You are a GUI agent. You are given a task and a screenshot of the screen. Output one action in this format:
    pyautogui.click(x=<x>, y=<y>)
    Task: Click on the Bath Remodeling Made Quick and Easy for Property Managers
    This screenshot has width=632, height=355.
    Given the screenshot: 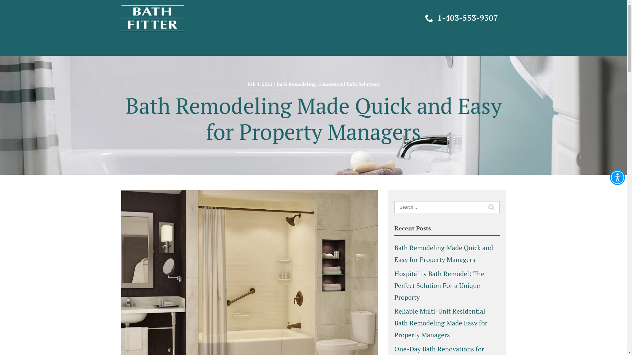 What is the action you would take?
    pyautogui.click(x=444, y=254)
    